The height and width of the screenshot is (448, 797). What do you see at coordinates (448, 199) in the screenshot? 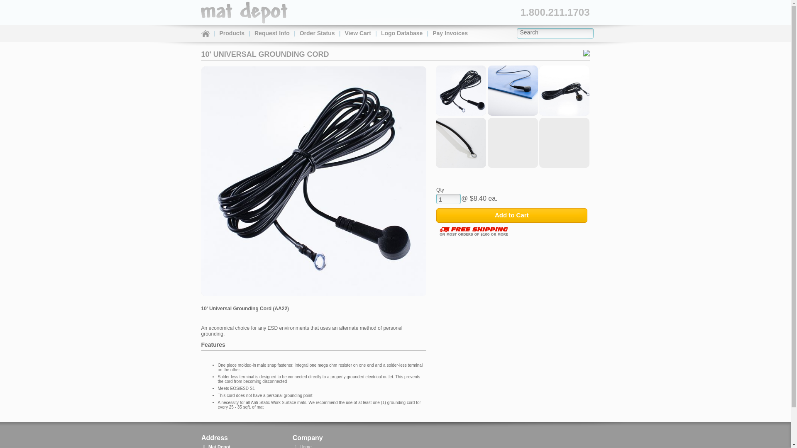
I see `1` at bounding box center [448, 199].